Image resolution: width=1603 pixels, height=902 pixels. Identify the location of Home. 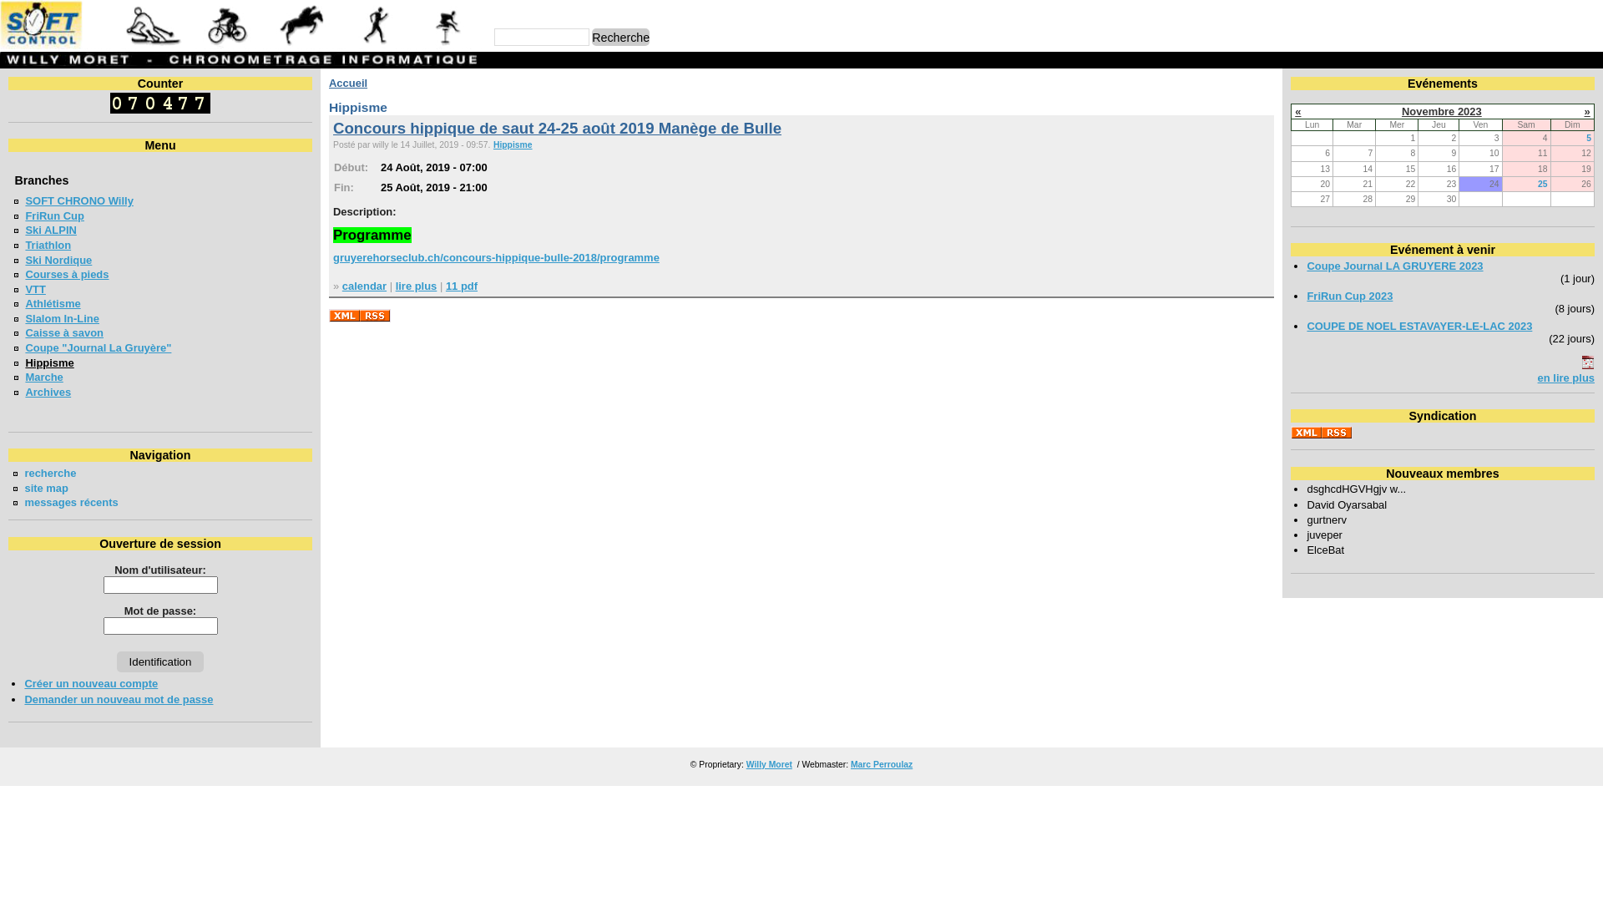
(241, 45).